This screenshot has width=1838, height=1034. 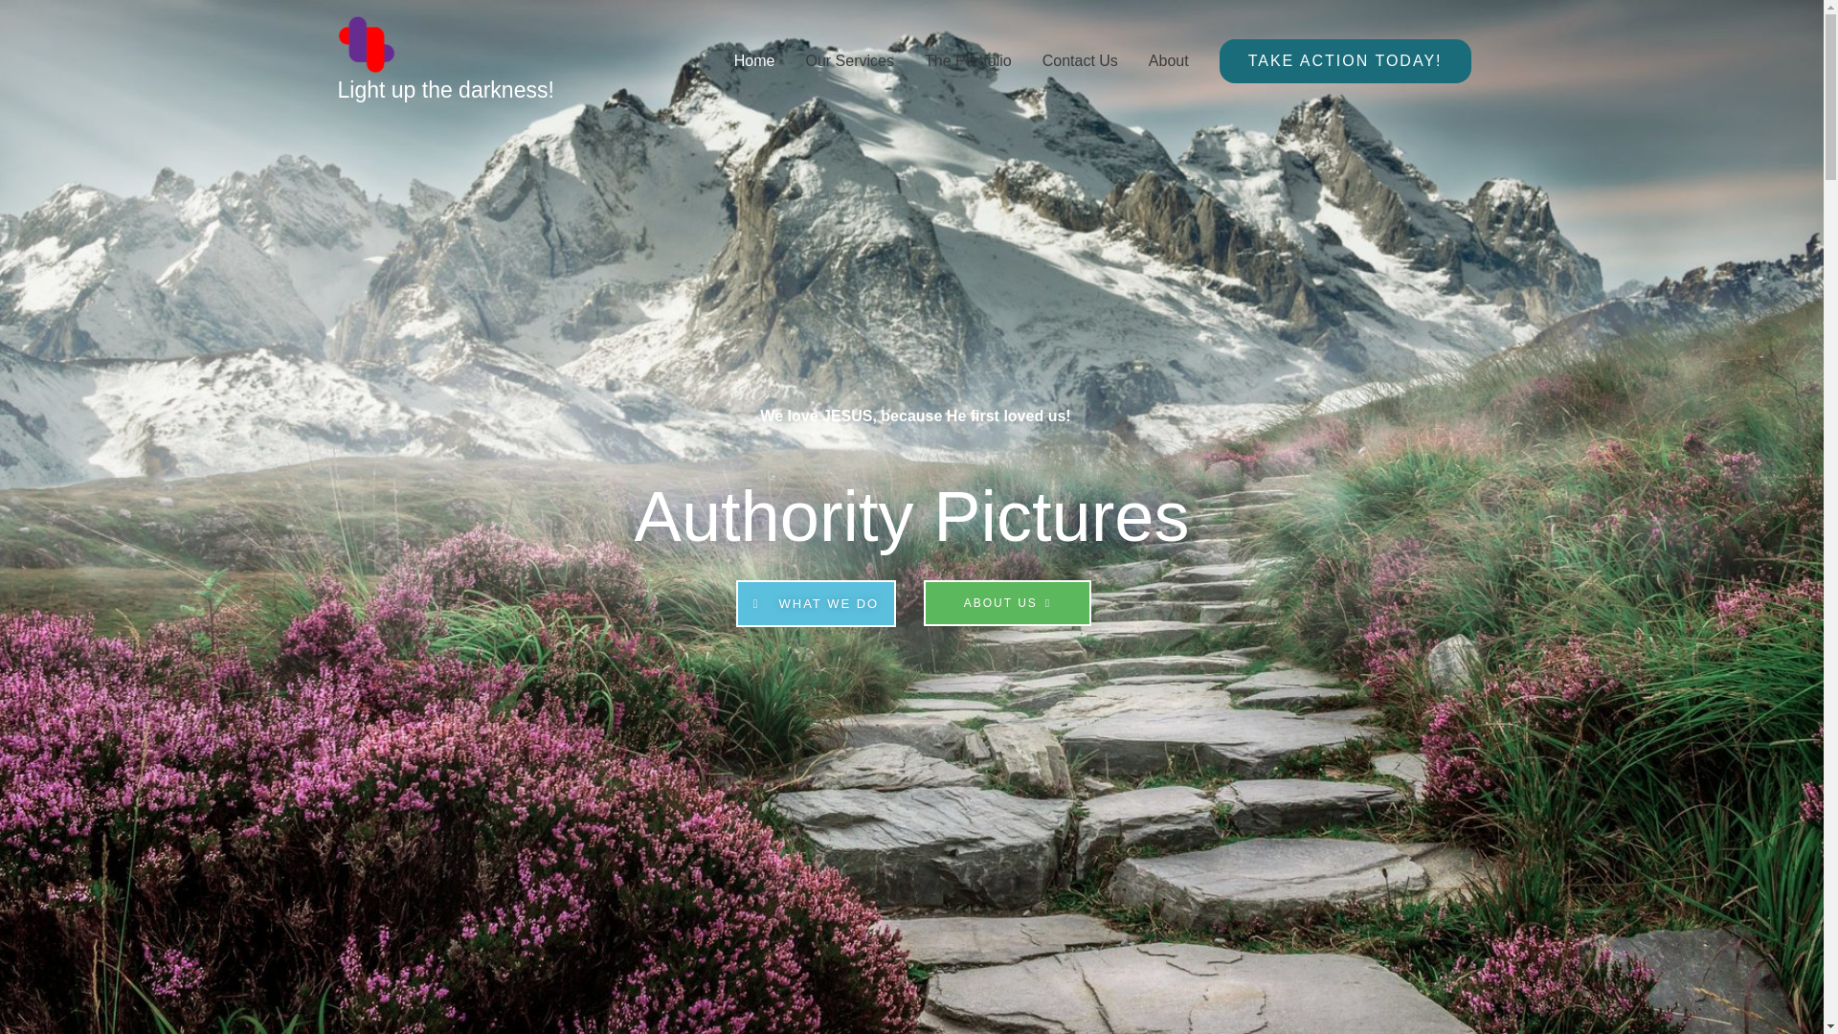 I want to click on WHAT WE DO, so click(x=816, y=603).